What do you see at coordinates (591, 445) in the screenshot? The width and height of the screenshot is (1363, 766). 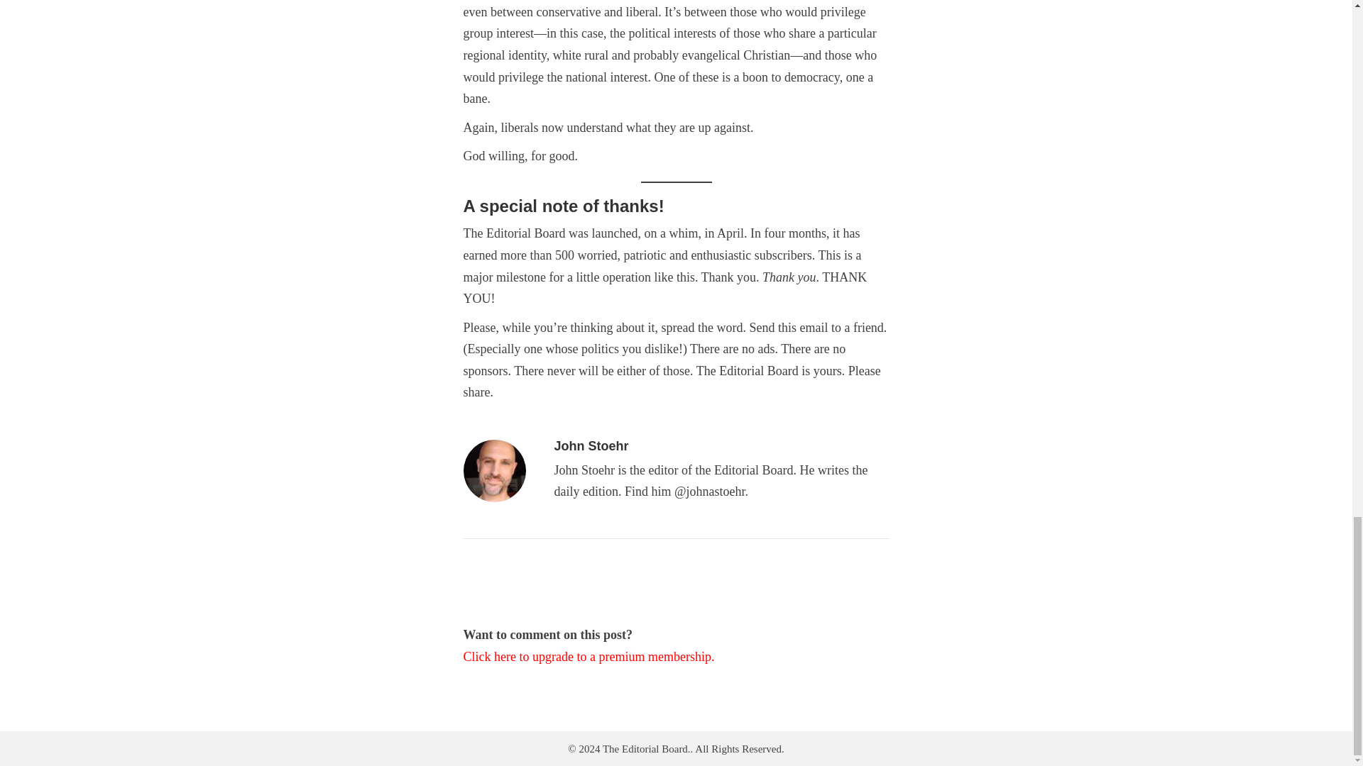 I see `John Stoehr` at bounding box center [591, 445].